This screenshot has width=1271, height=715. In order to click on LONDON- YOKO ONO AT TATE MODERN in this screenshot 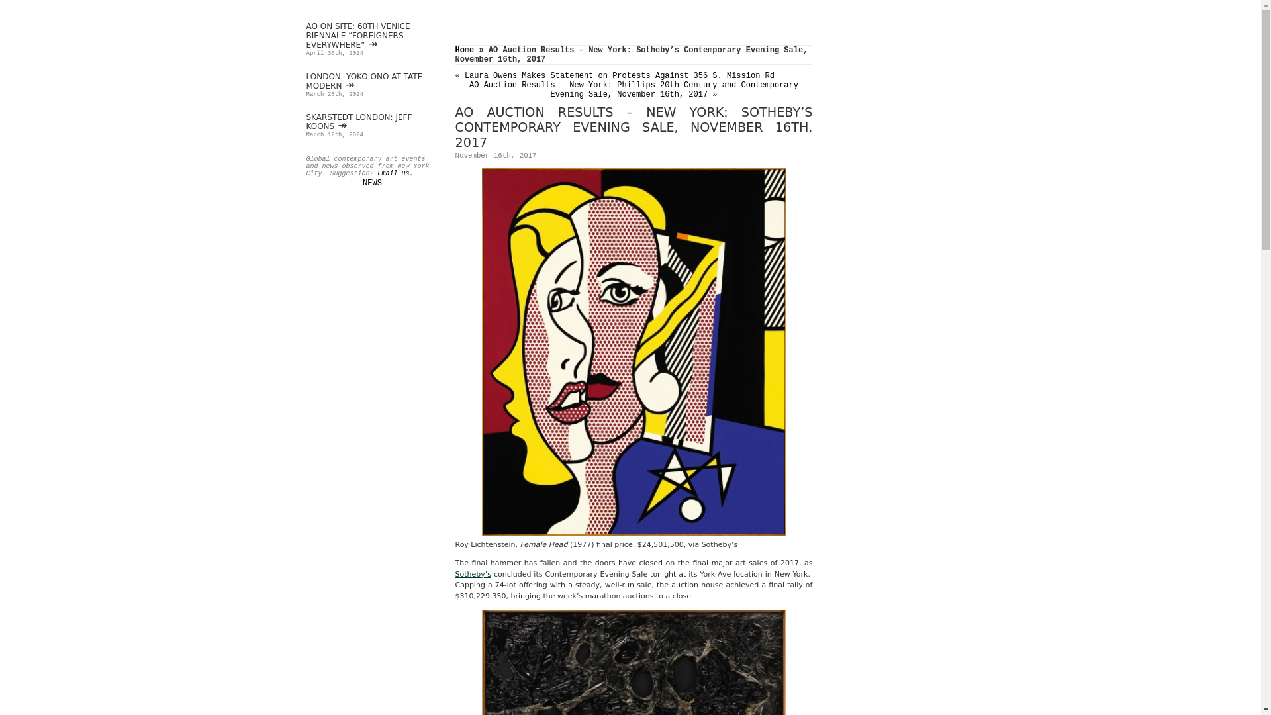, I will do `click(364, 81)`.